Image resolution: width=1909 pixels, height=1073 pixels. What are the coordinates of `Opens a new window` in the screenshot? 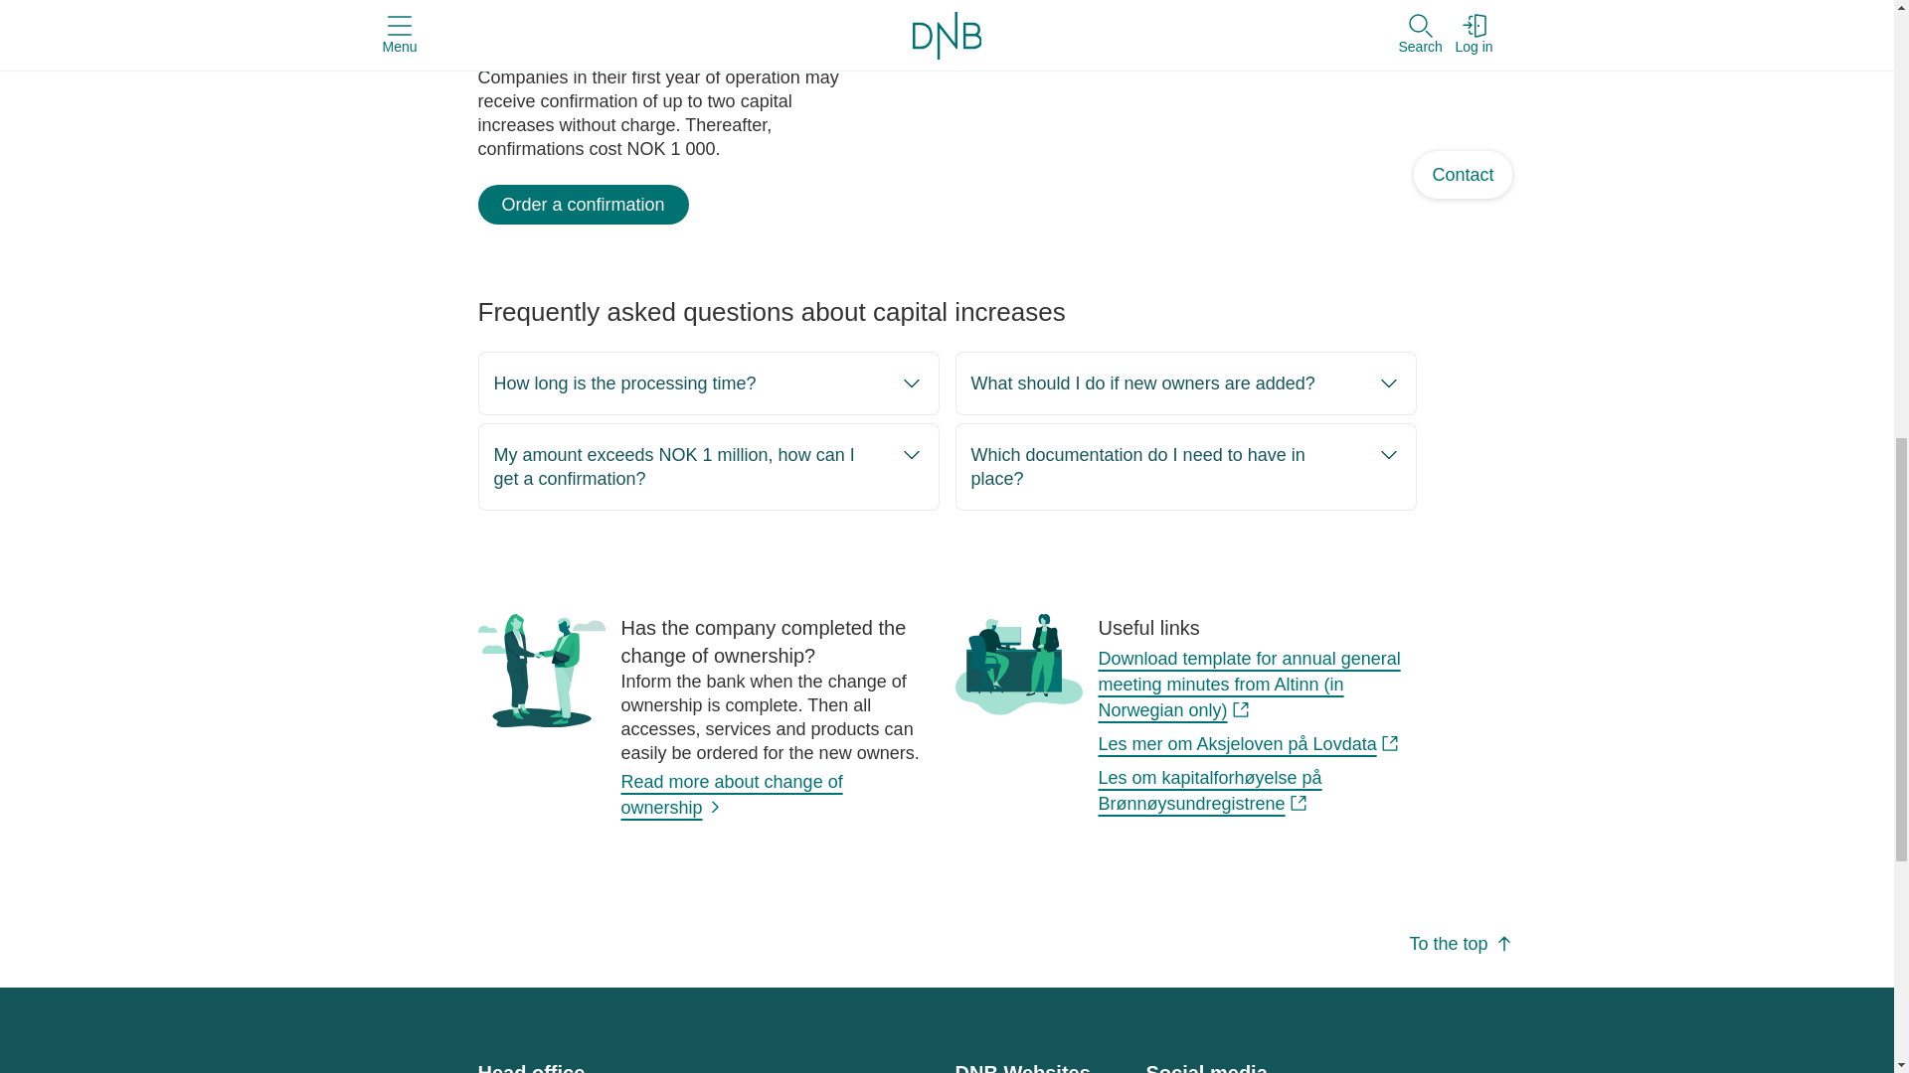 It's located at (1249, 684).